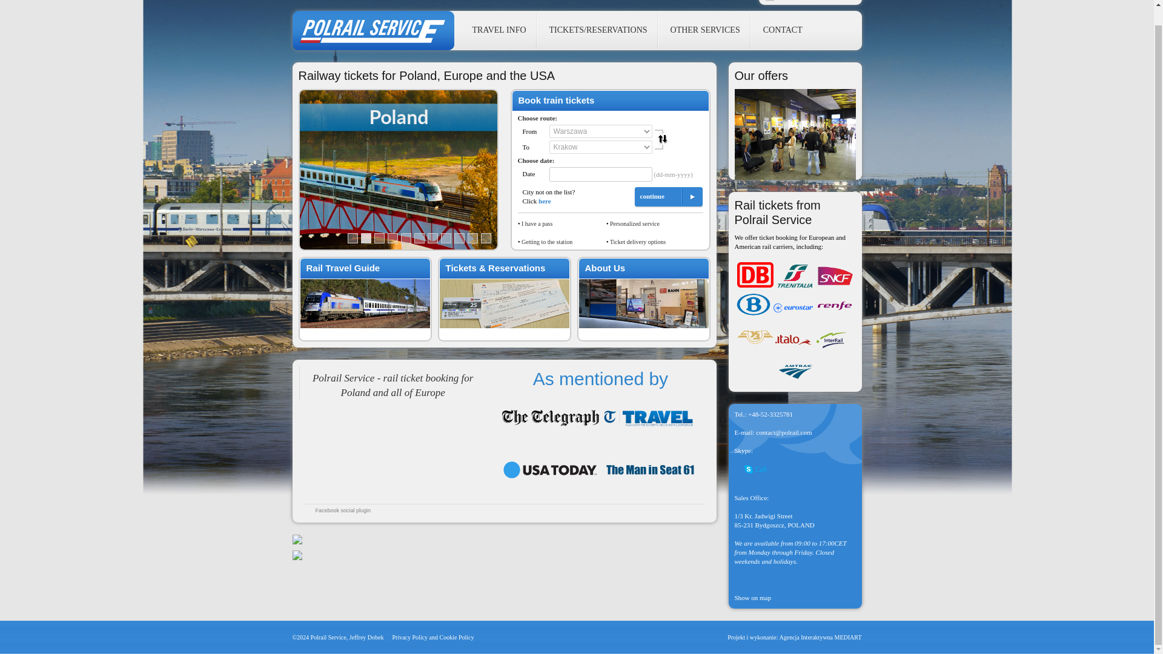  What do you see at coordinates (793, 308) in the screenshot?
I see `Eurostar` at bounding box center [793, 308].